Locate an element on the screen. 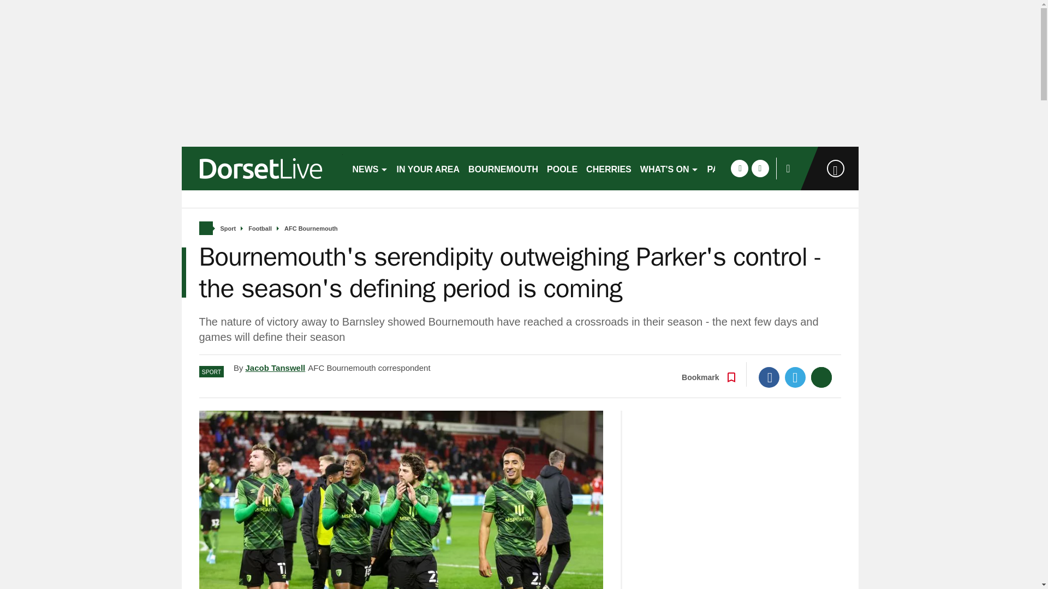  WHAT'S ON is located at coordinates (669, 168).